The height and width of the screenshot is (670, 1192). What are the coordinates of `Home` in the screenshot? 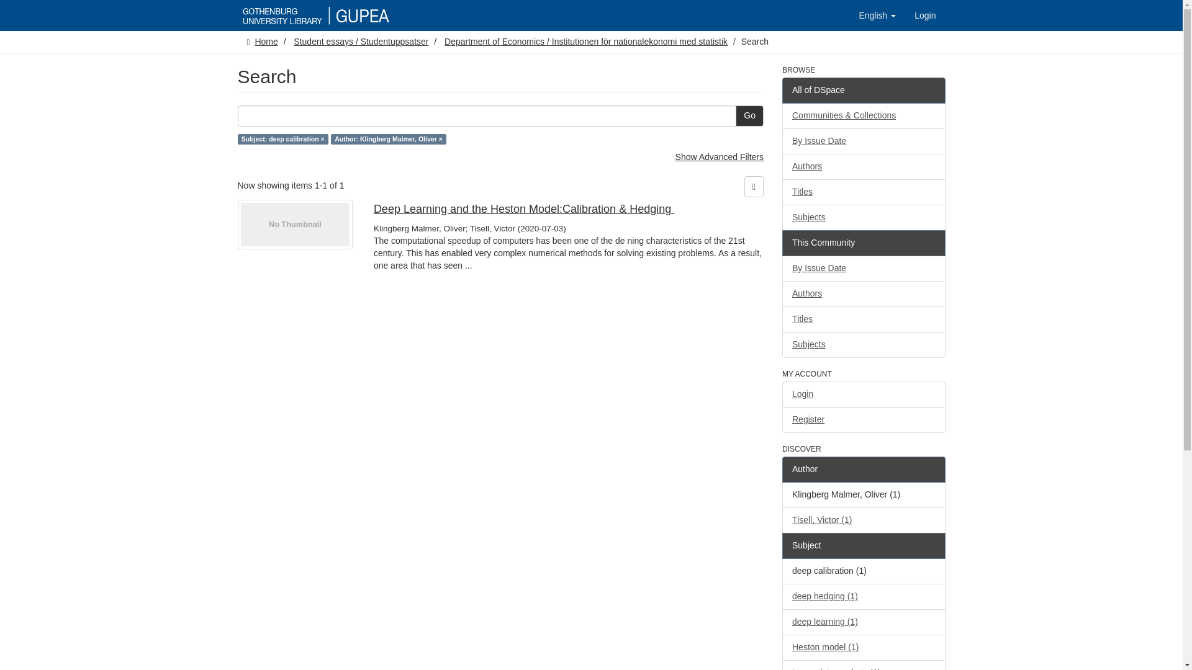 It's located at (266, 41).